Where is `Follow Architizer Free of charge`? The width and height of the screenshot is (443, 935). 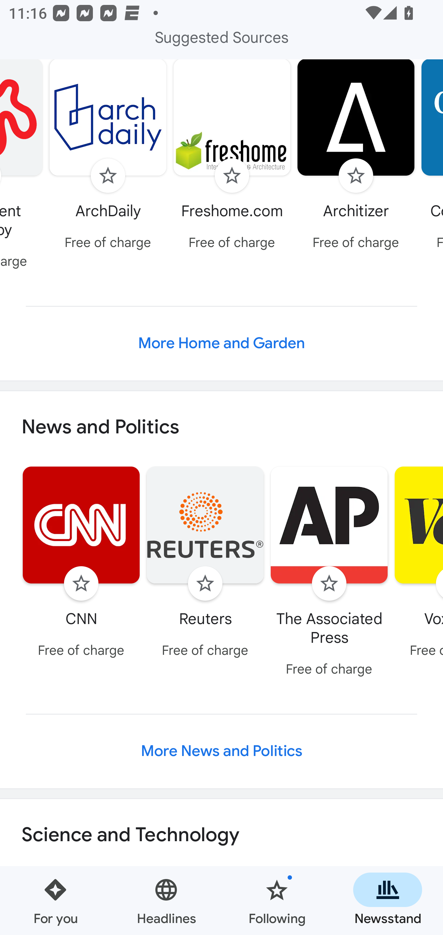
Follow Architizer Free of charge is located at coordinates (356, 157).